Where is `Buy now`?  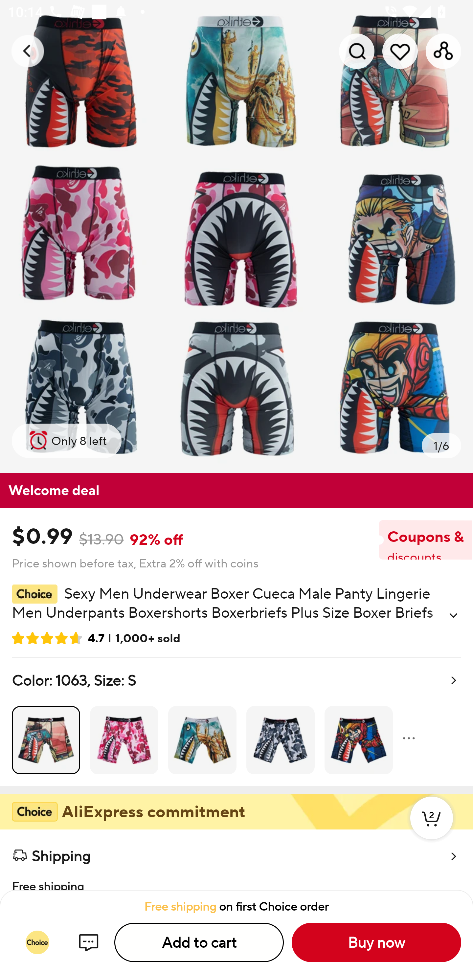 Buy now is located at coordinates (376, 942).